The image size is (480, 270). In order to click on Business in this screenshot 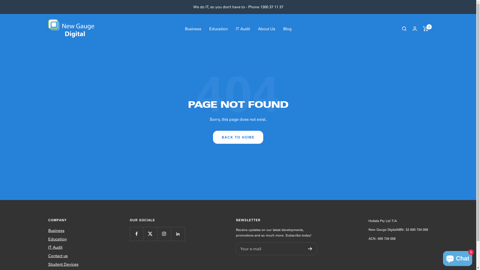, I will do `click(56, 230)`.